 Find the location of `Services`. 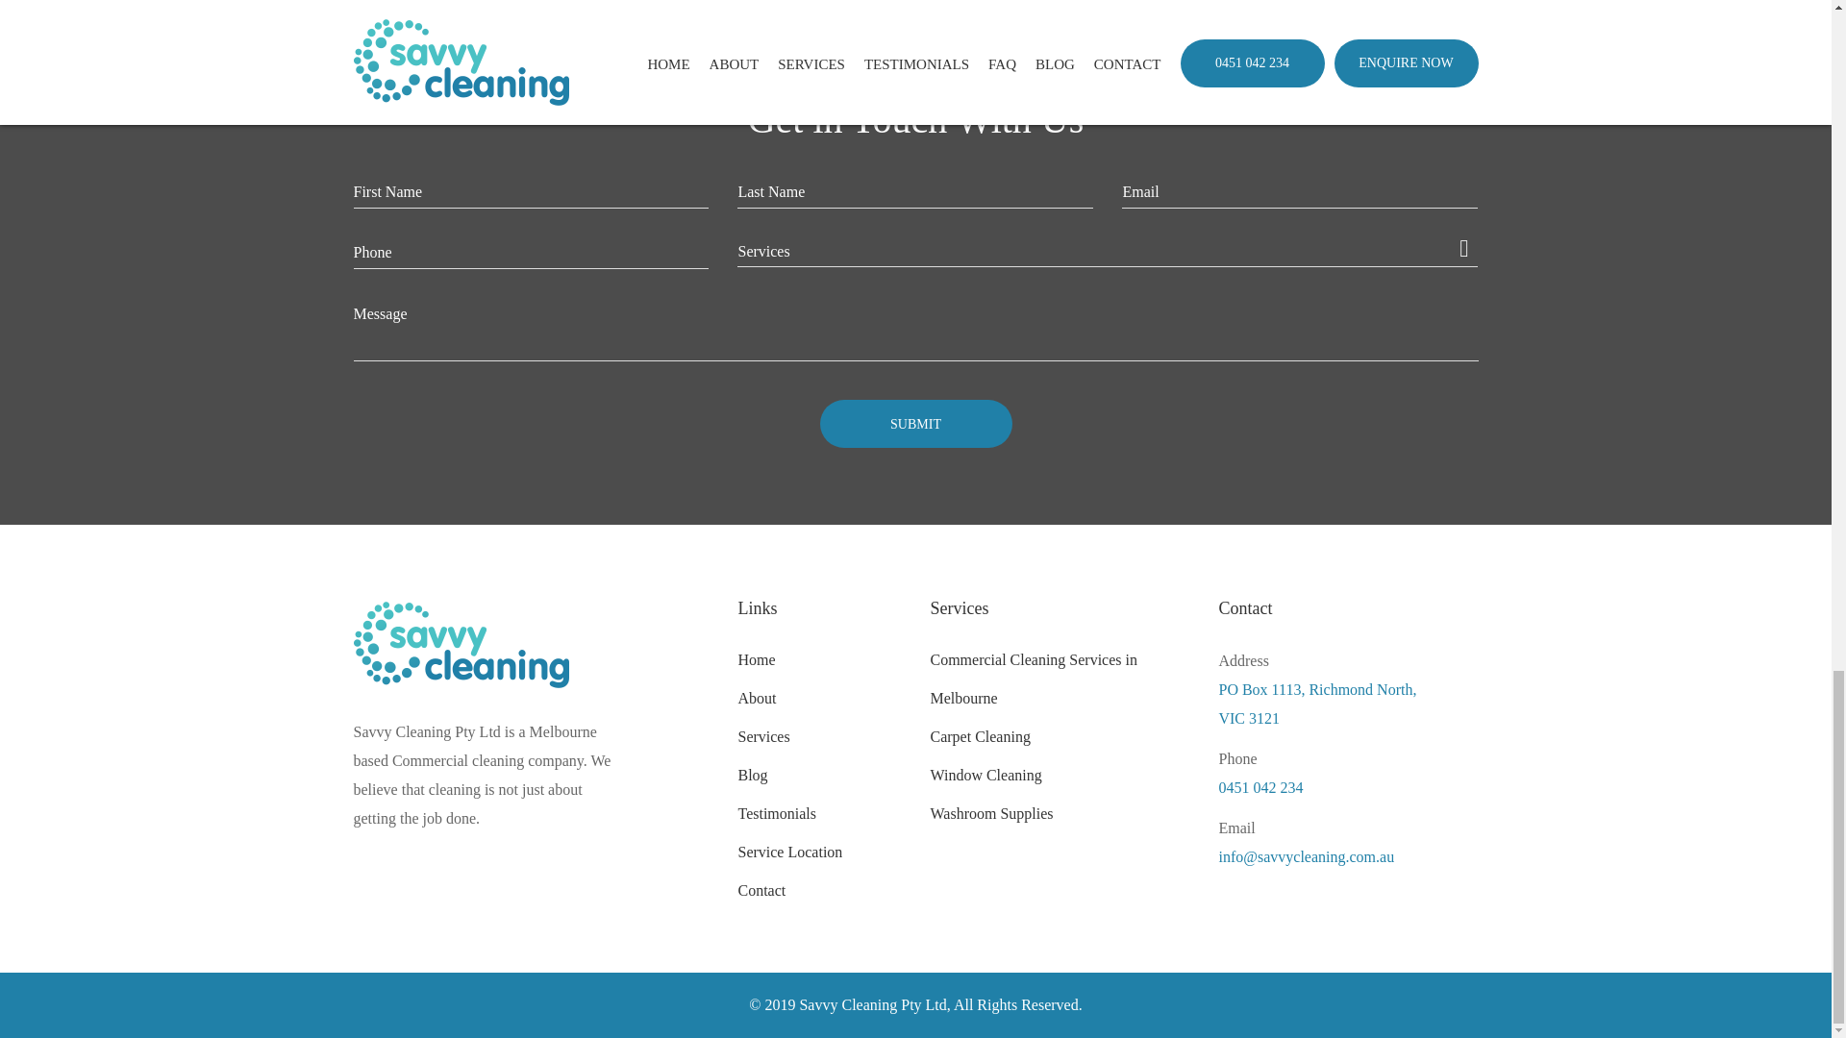

Services is located at coordinates (763, 736).